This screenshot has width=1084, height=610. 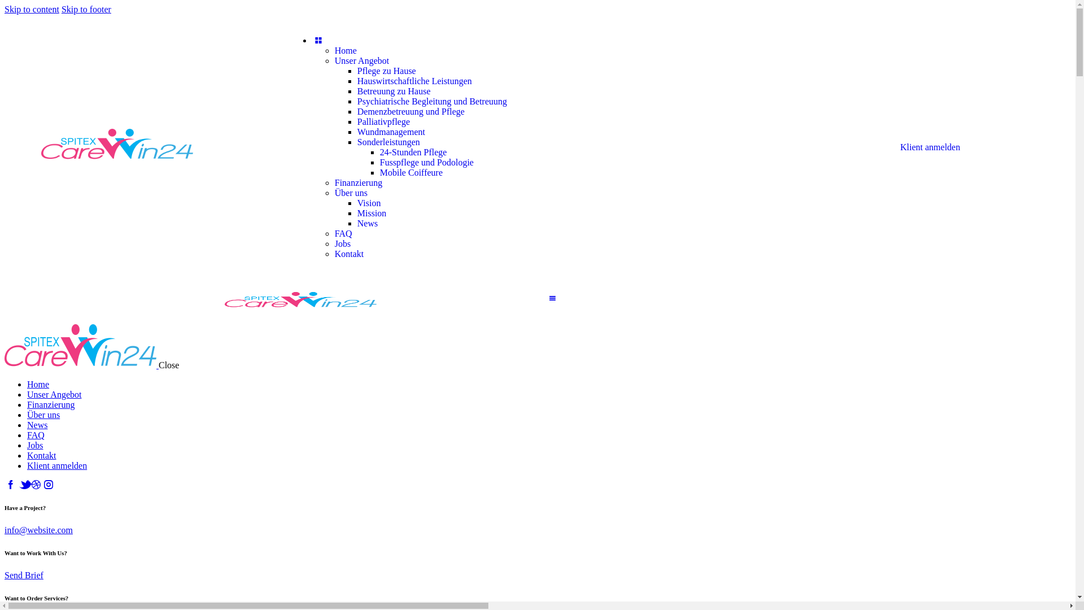 What do you see at coordinates (387, 71) in the screenshot?
I see `Pflege zu Hause` at bounding box center [387, 71].